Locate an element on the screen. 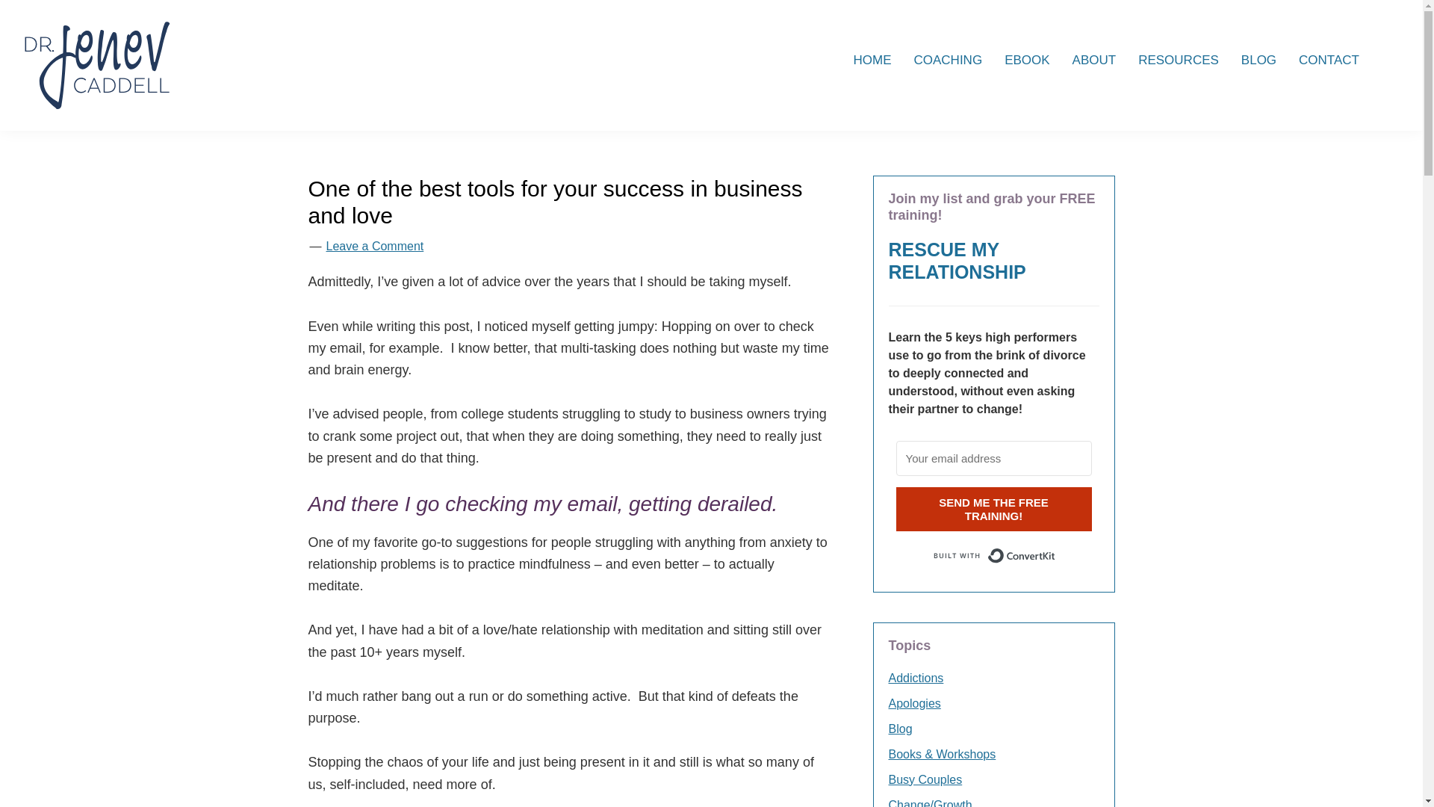 The width and height of the screenshot is (1434, 807). HOME is located at coordinates (872, 60).